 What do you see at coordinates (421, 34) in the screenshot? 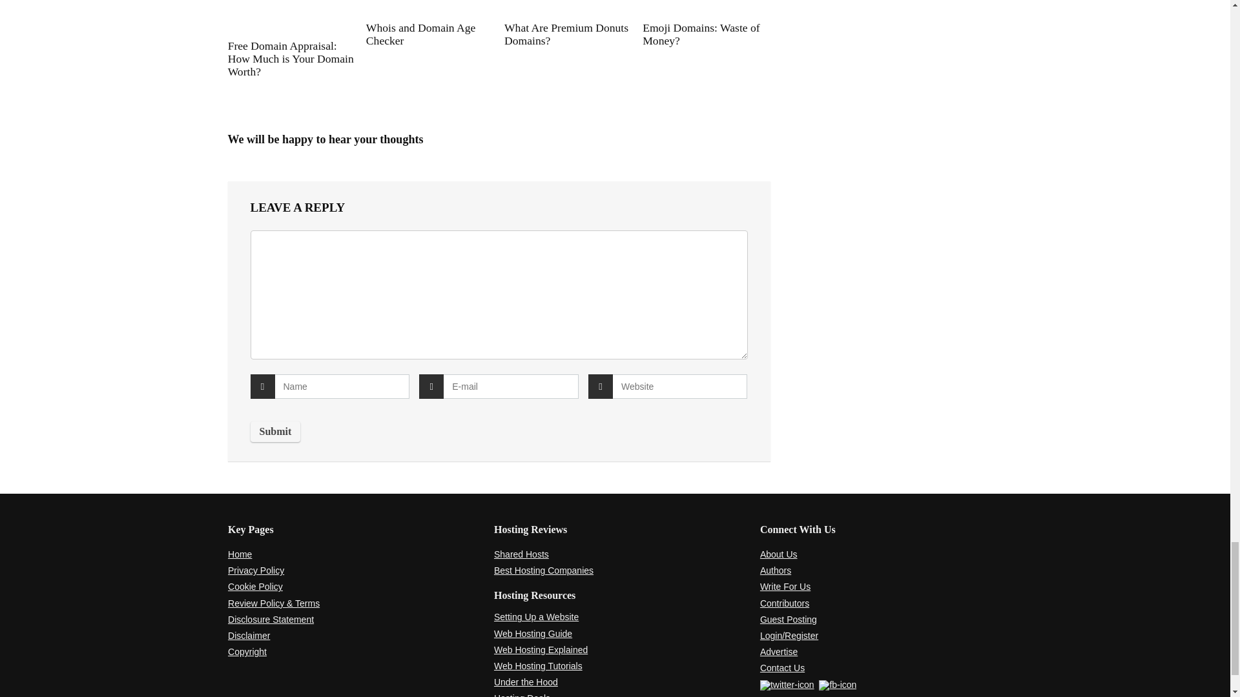
I see `Whois and Domain Age Checker` at bounding box center [421, 34].